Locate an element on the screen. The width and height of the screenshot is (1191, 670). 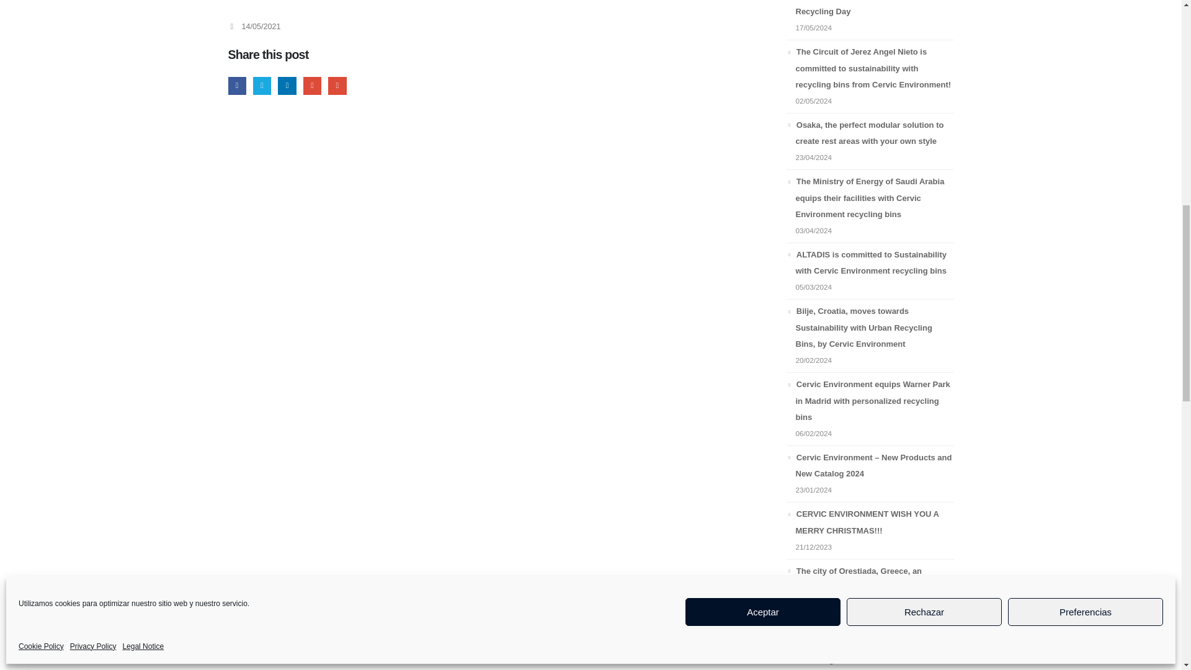
Legal Notice is located at coordinates (143, 311).